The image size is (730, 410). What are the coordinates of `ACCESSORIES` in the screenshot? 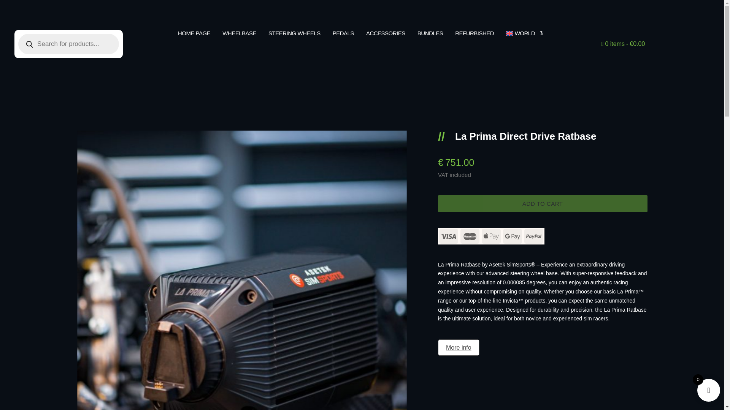 It's located at (386, 35).